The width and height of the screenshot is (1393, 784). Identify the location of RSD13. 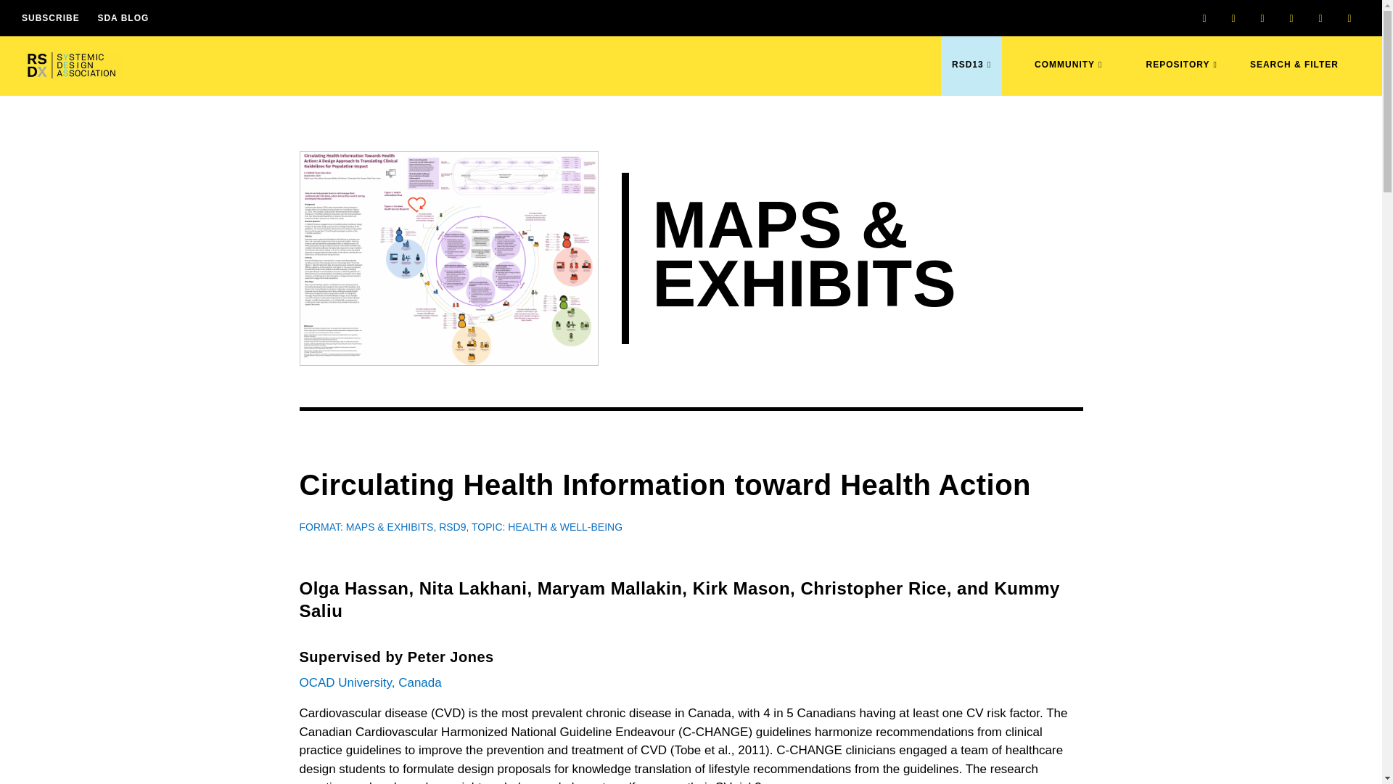
(971, 76).